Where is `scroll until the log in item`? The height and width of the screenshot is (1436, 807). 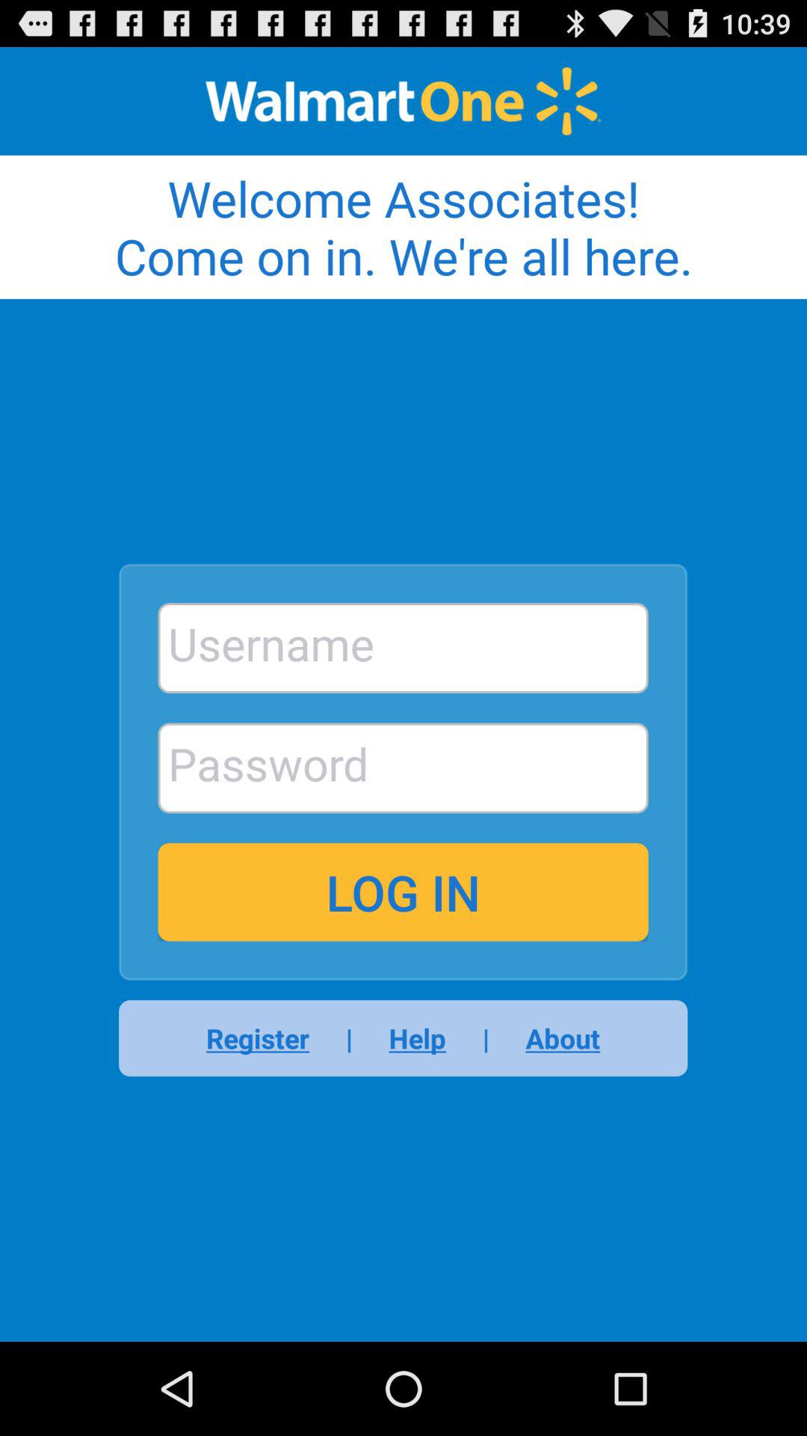 scroll until the log in item is located at coordinates (403, 892).